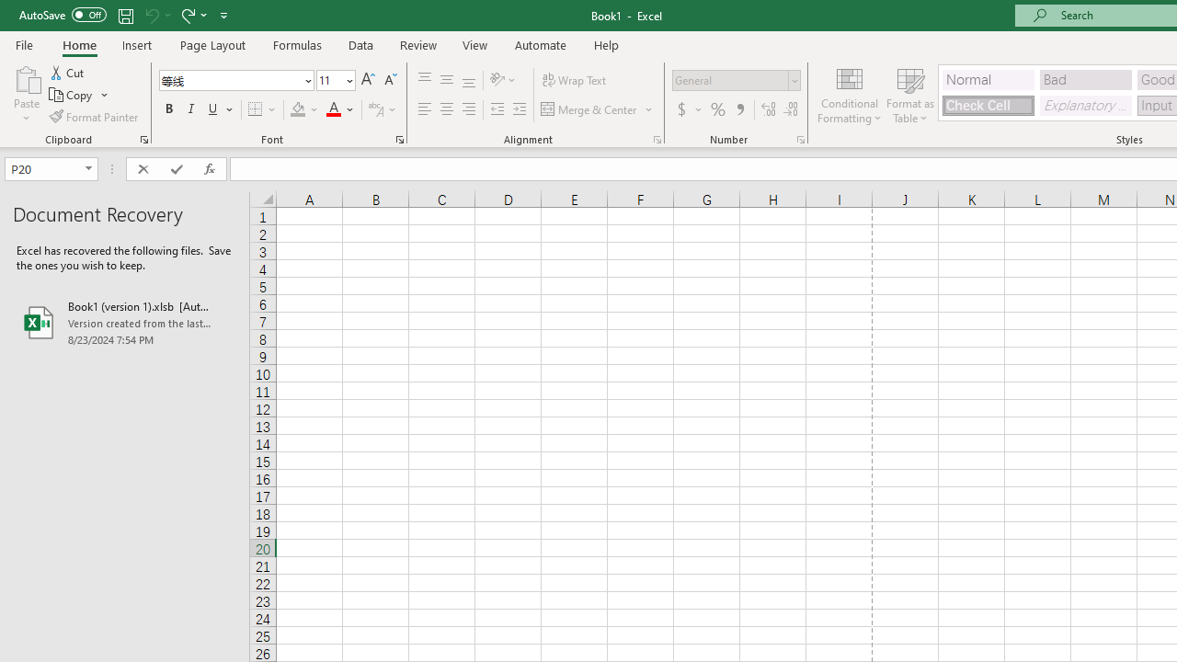 This screenshot has width=1177, height=662. What do you see at coordinates (769, 110) in the screenshot?
I see `Increase Decimal` at bounding box center [769, 110].